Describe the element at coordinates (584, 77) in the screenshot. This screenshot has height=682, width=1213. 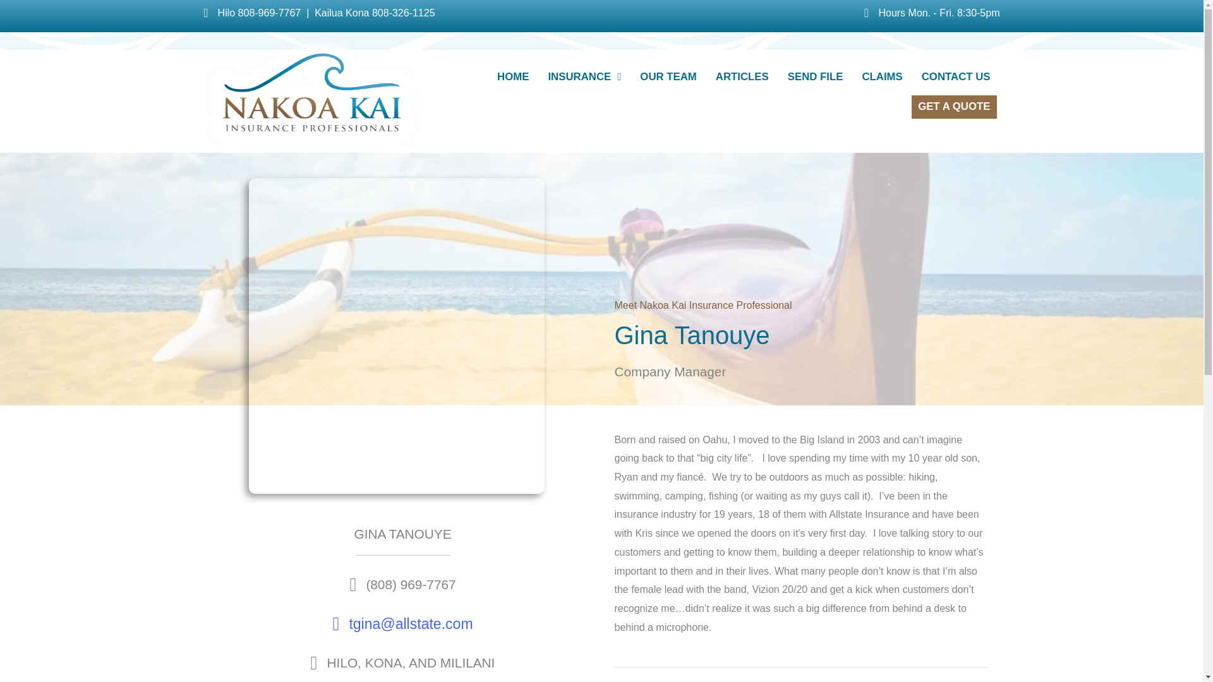
I see `INSURANCE` at that location.